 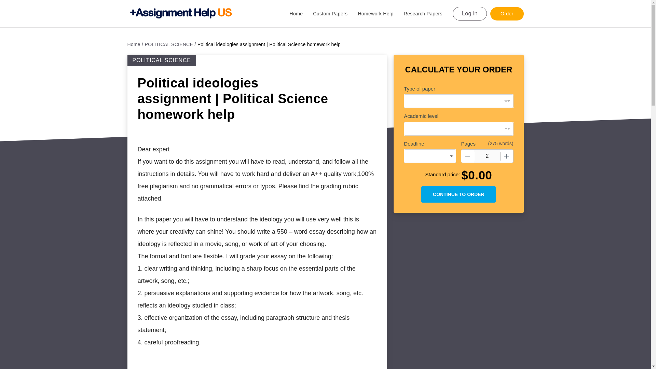 I want to click on 2, so click(x=487, y=156).